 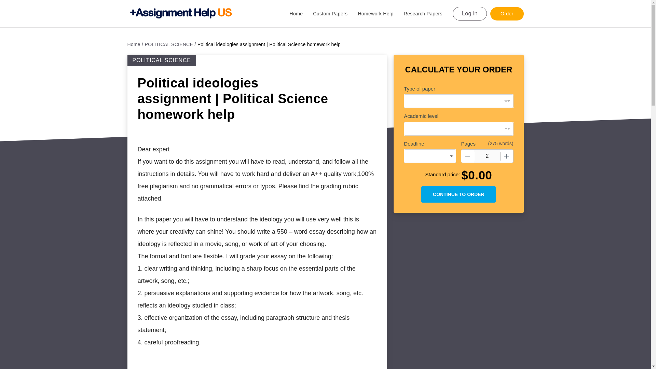 I want to click on 2, so click(x=487, y=156).